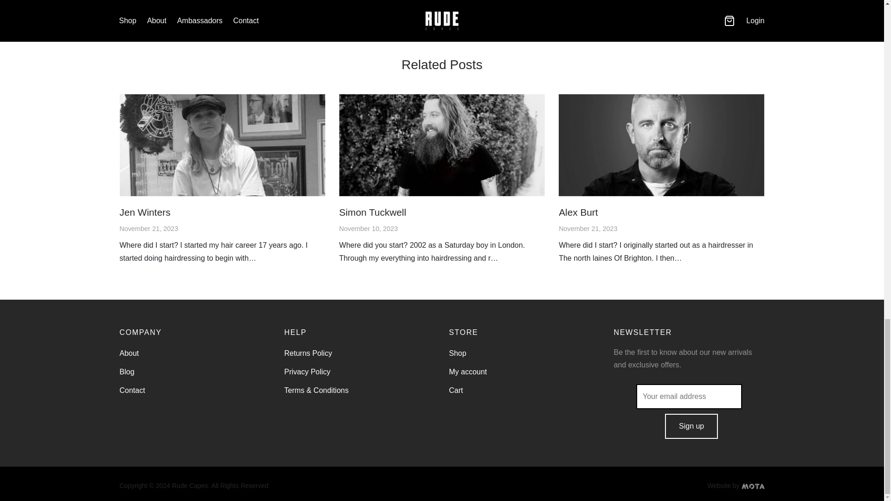 The image size is (891, 501). Describe the element at coordinates (661, 145) in the screenshot. I see `Alex Burt` at that location.